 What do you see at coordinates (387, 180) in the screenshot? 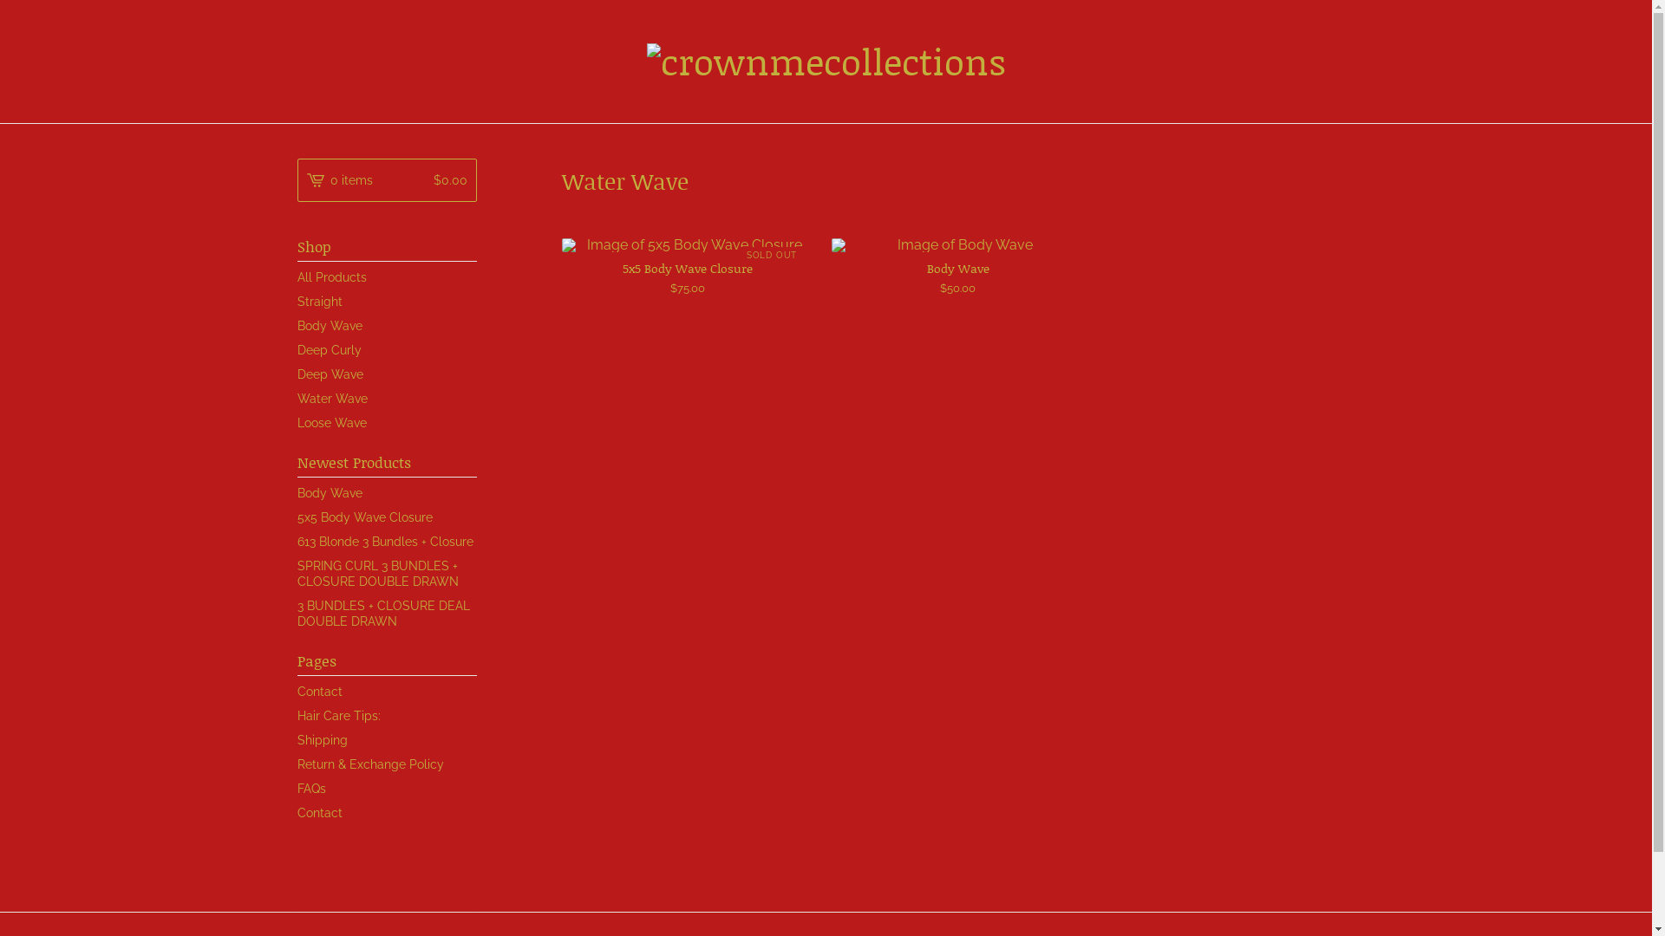
I see `0 items
$0.00` at bounding box center [387, 180].